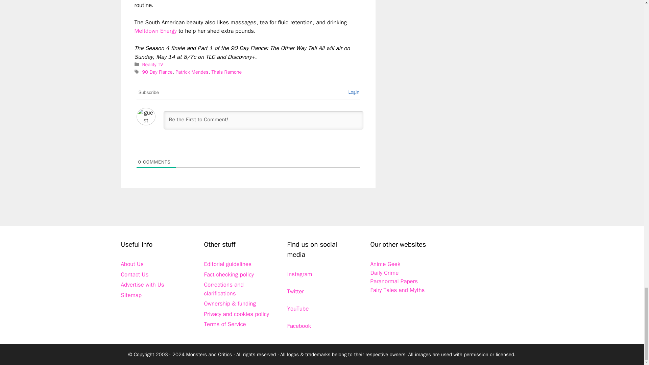 The height and width of the screenshot is (365, 649). Describe the element at coordinates (295, 291) in the screenshot. I see `Twitter` at that location.